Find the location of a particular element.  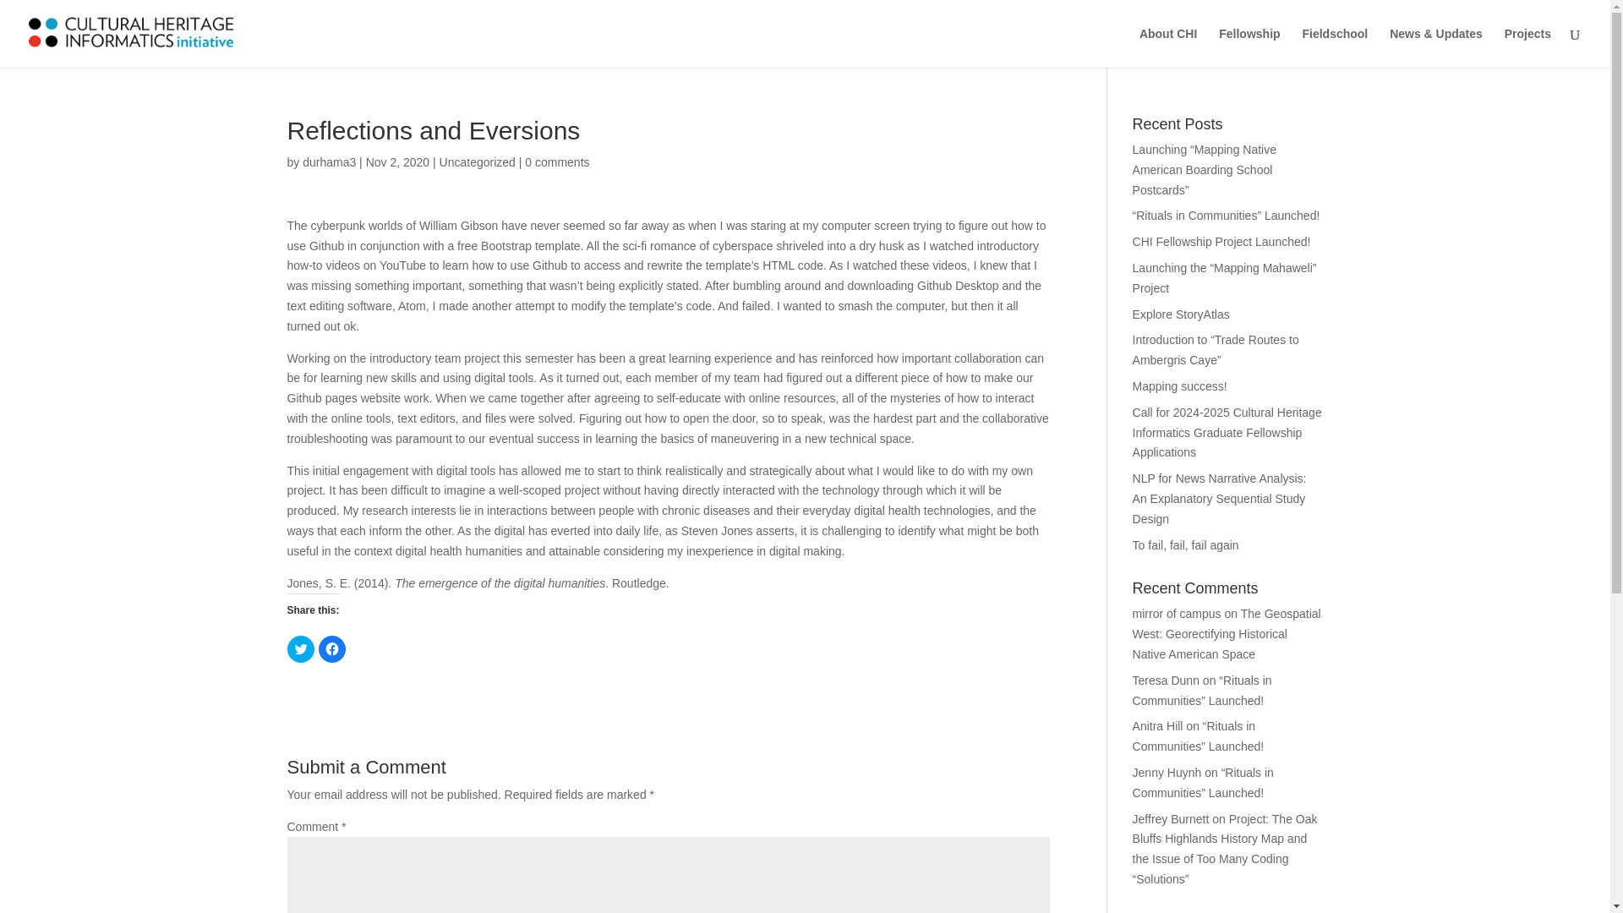

Mapping success! is located at coordinates (1180, 386).